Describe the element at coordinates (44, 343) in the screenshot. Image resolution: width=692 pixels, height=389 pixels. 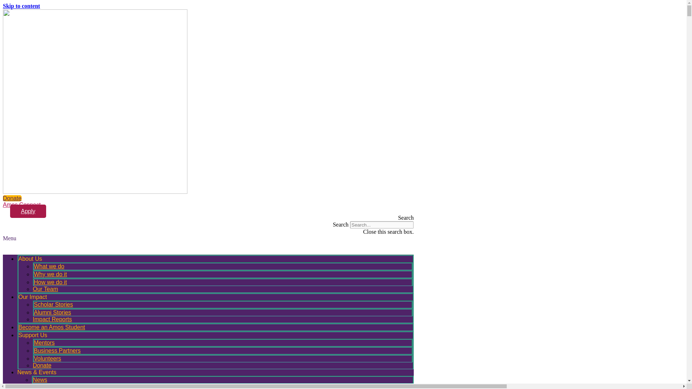
I see `Mentors` at that location.